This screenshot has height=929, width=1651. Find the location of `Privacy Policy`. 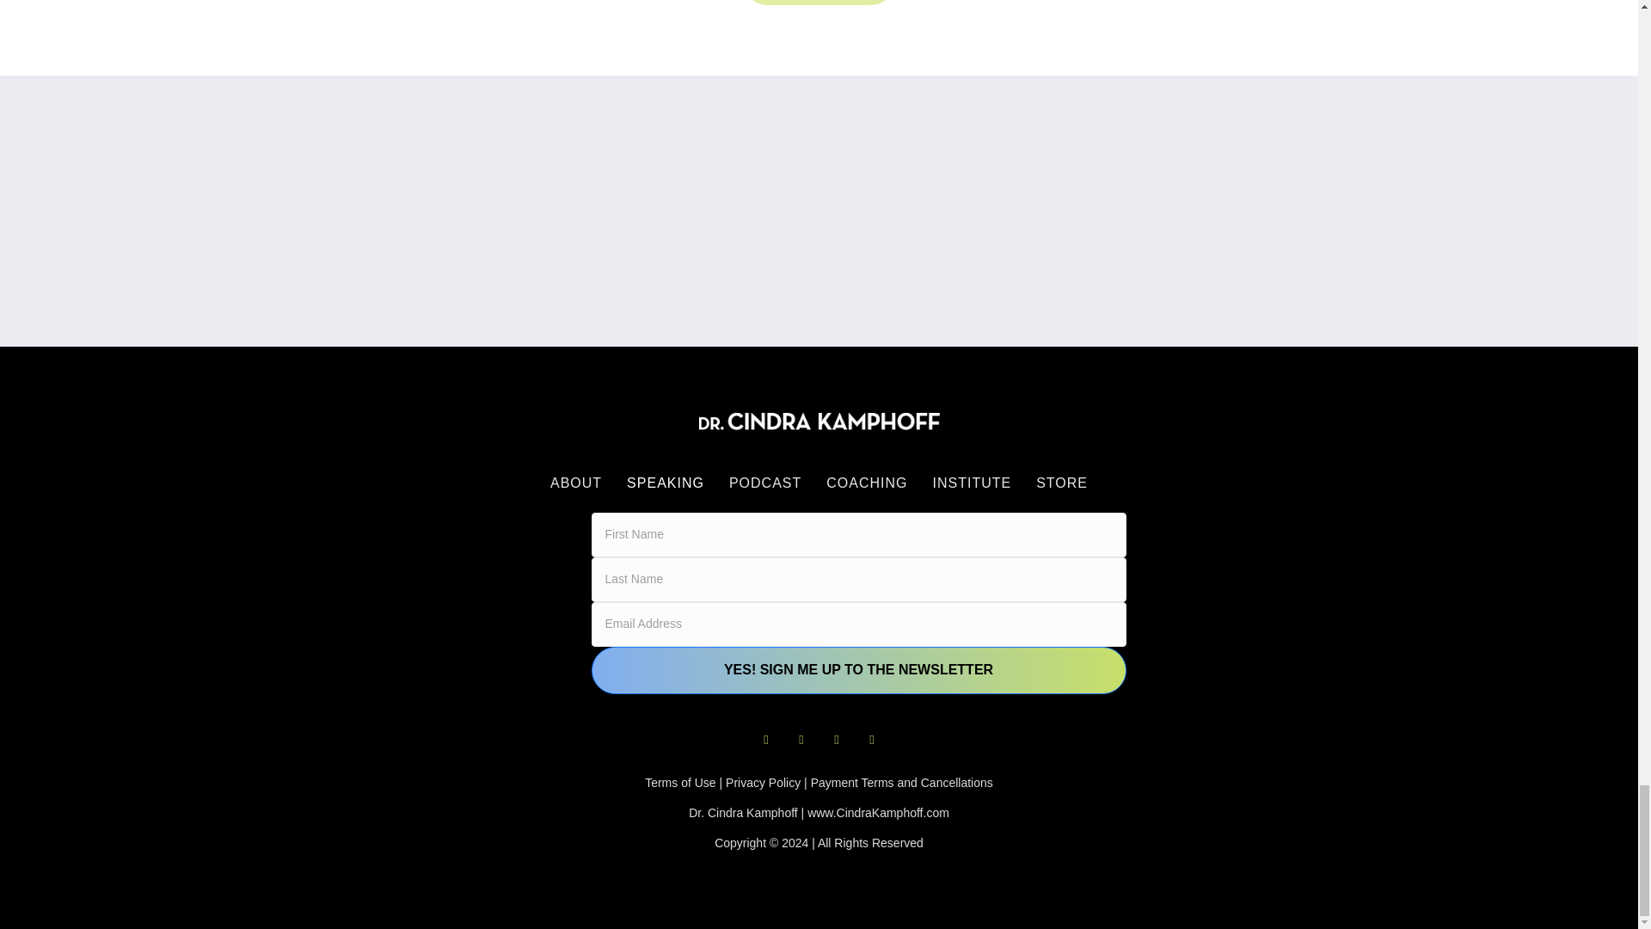

Privacy Policy is located at coordinates (764, 783).